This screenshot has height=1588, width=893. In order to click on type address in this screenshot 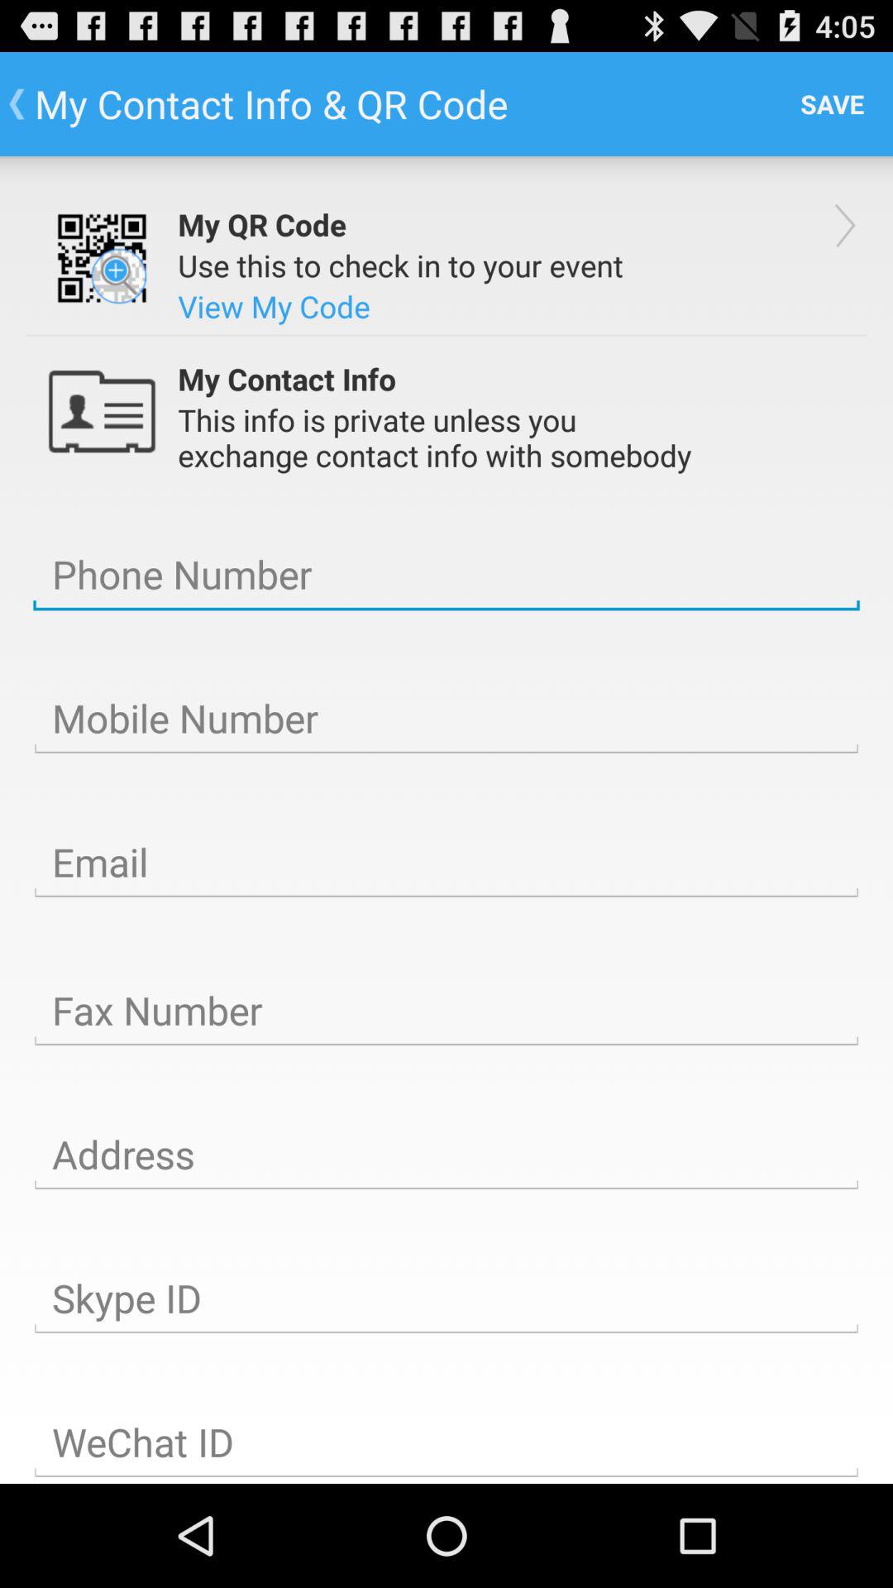, I will do `click(446, 1155)`.